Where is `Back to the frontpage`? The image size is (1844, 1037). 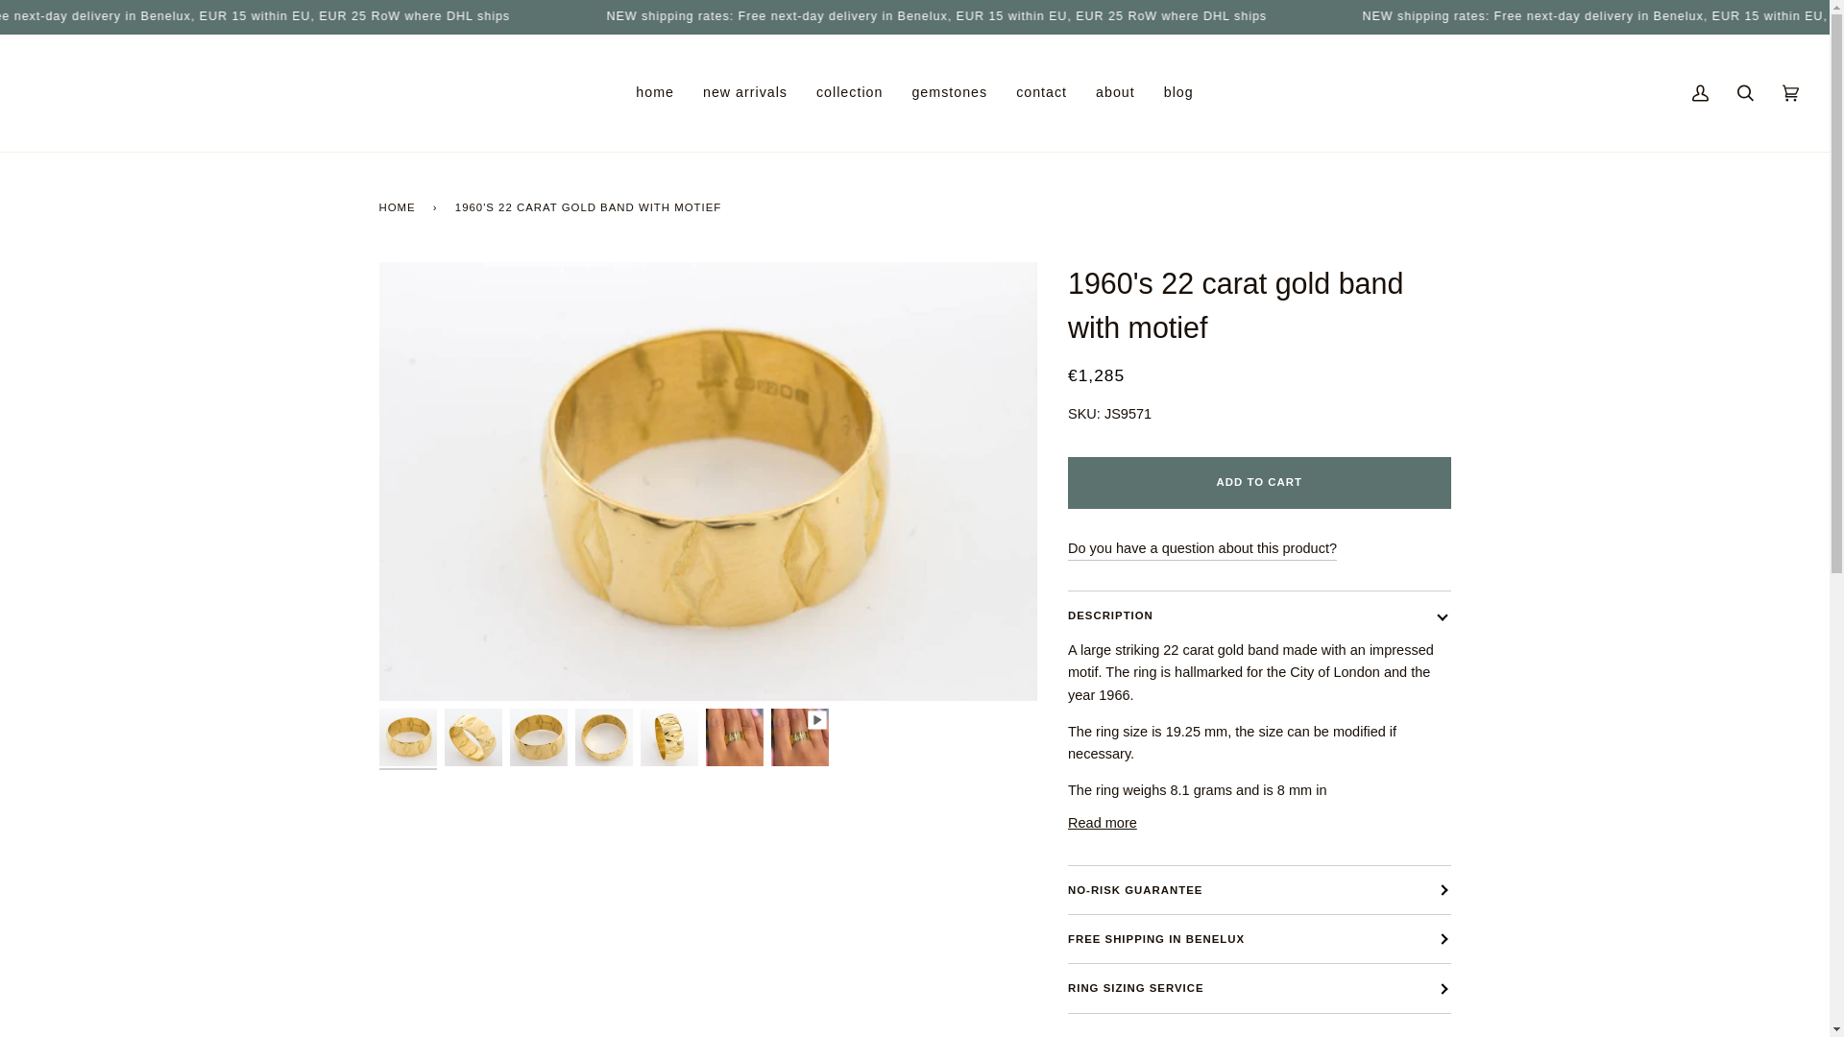 Back to the frontpage is located at coordinates (400, 206).